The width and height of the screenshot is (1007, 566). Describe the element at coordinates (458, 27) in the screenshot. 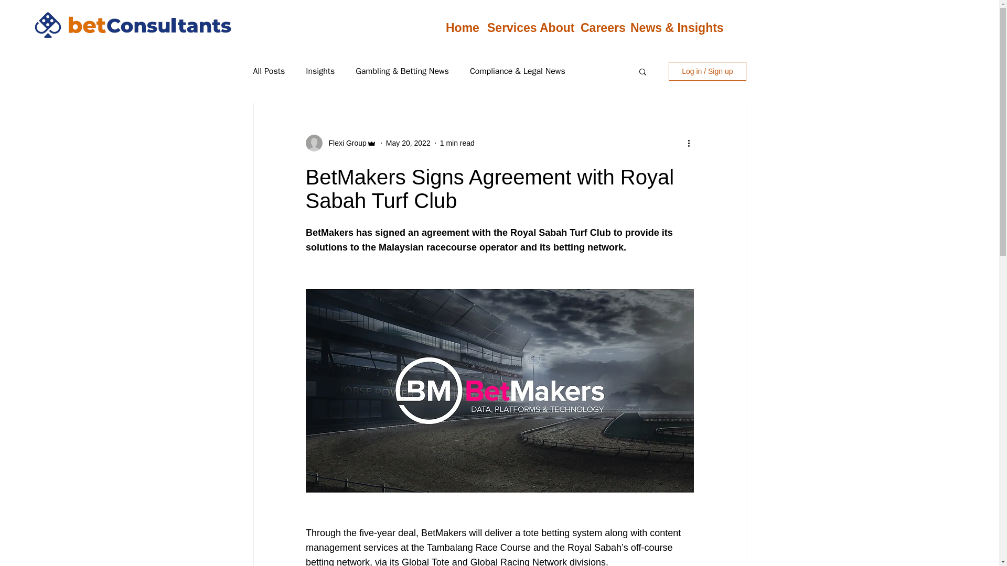

I see `Home` at that location.